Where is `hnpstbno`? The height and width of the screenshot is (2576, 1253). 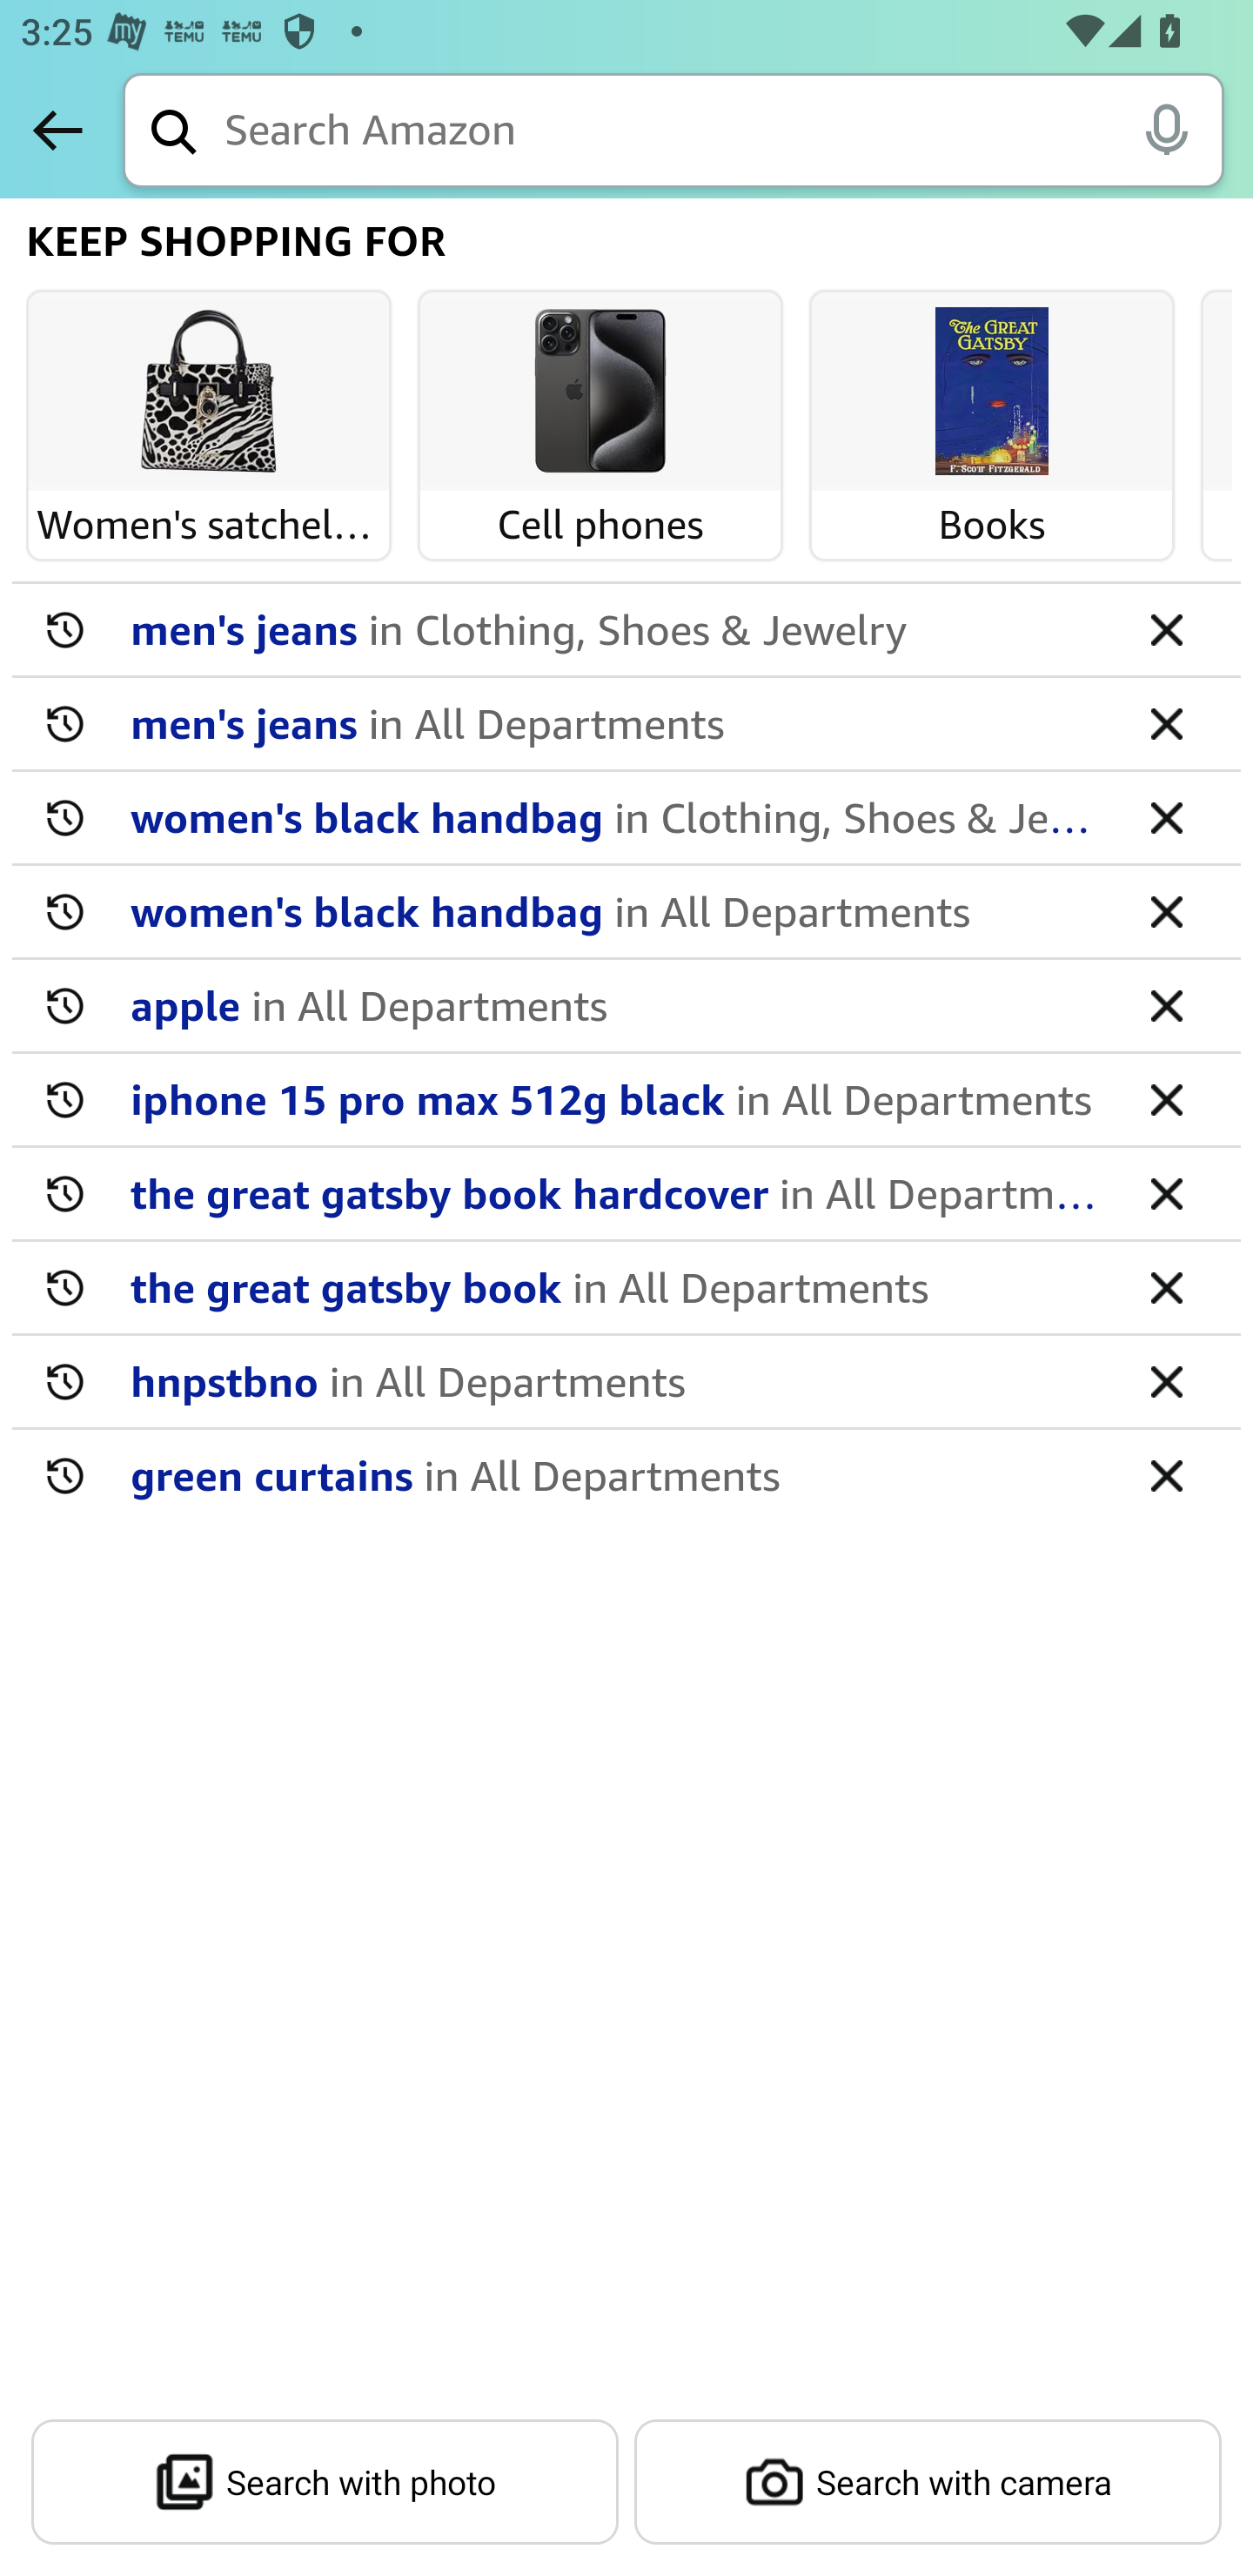 hnpstbno is located at coordinates (615, 1380).